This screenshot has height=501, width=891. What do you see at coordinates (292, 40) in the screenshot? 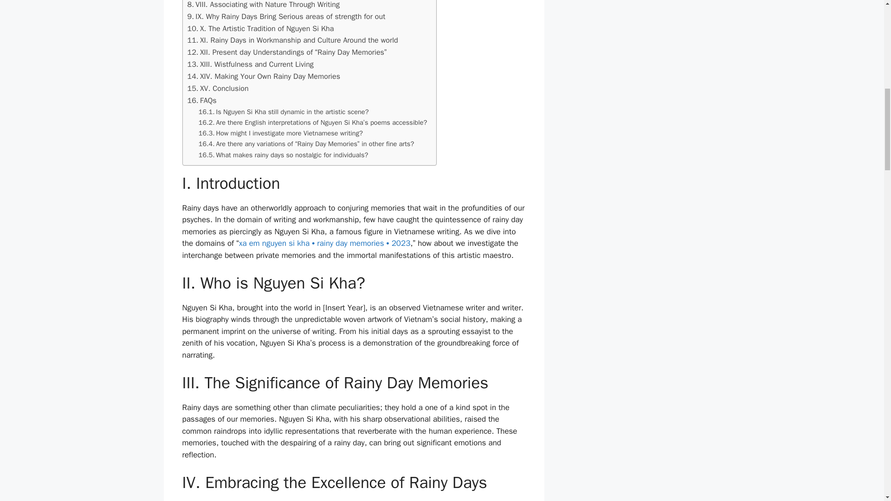
I see `XI. Rainy Days in Workmanship and Culture Around the world` at bounding box center [292, 40].